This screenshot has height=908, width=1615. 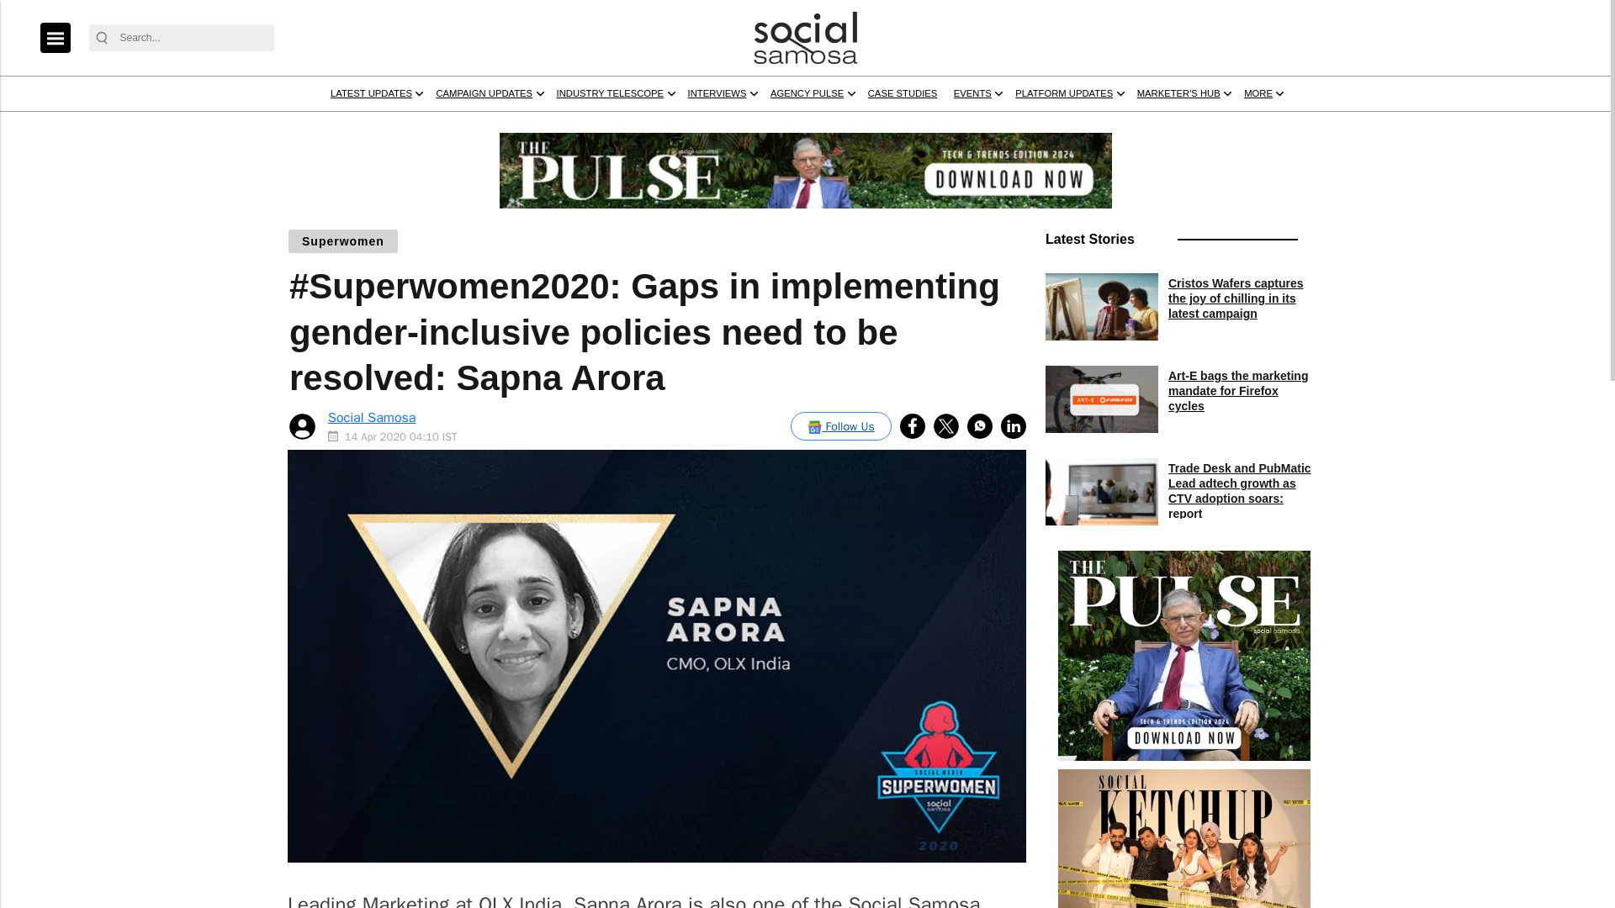 I want to click on CASE STUDIES, so click(x=1203, y=125).